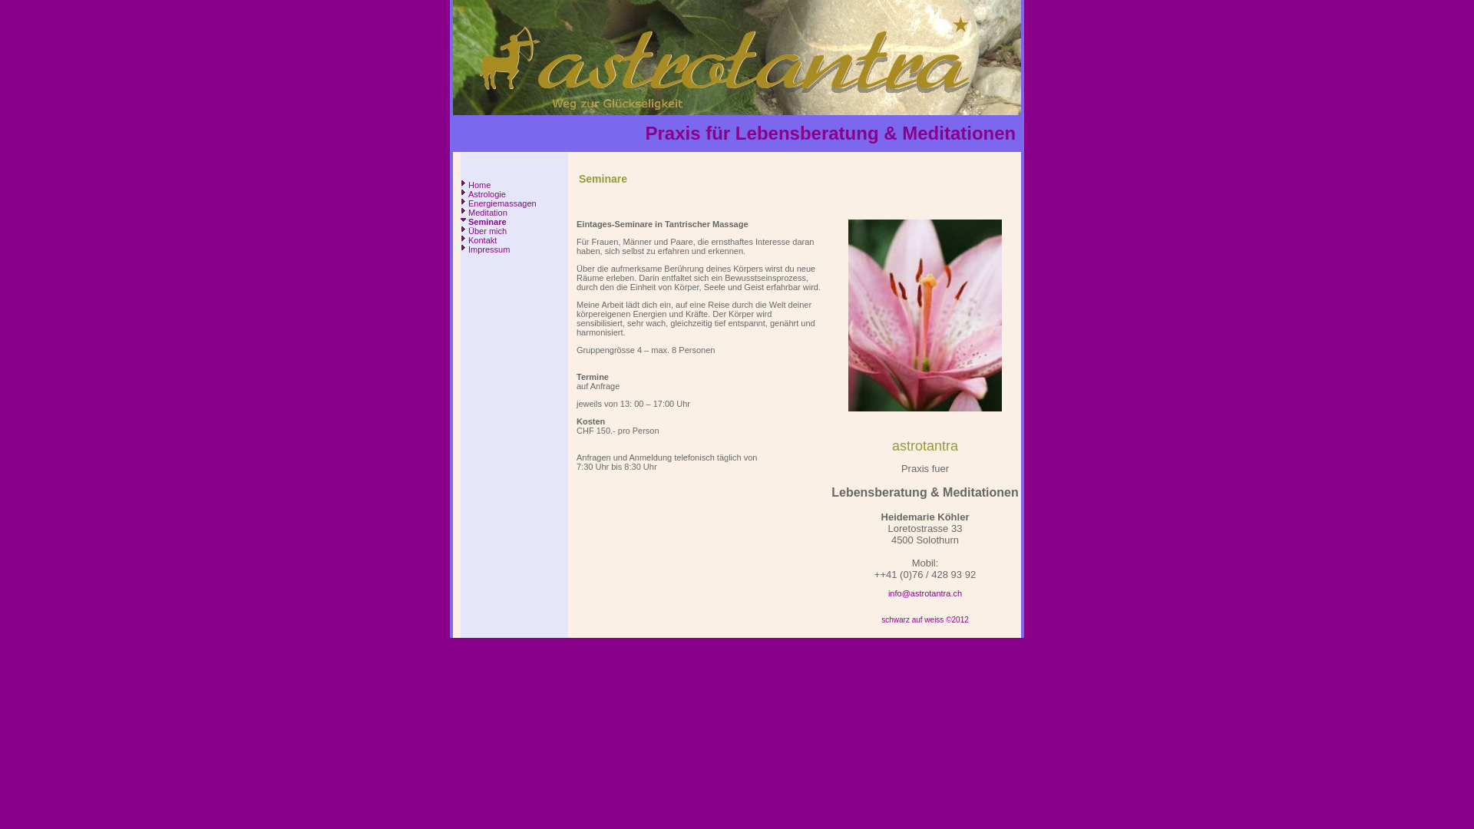  I want to click on Meditation, so click(488, 213).